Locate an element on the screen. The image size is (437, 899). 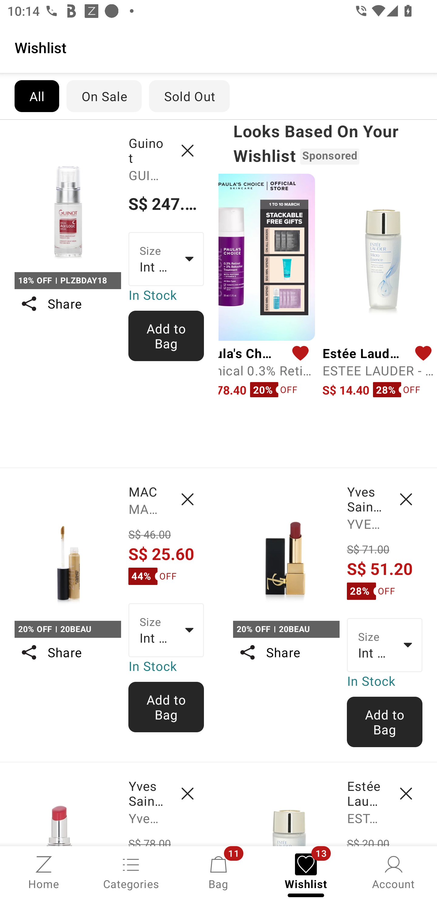
Home is located at coordinates (44, 872).